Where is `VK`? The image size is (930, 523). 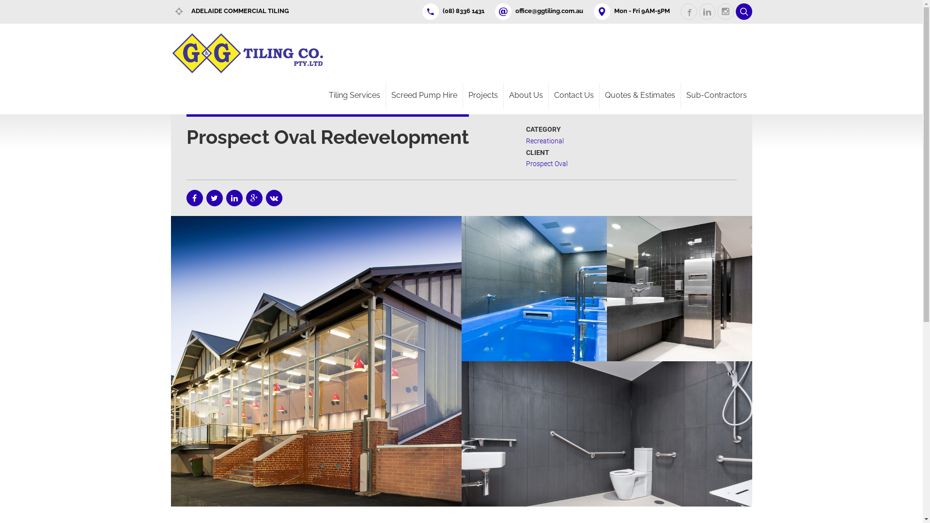
VK is located at coordinates (274, 198).